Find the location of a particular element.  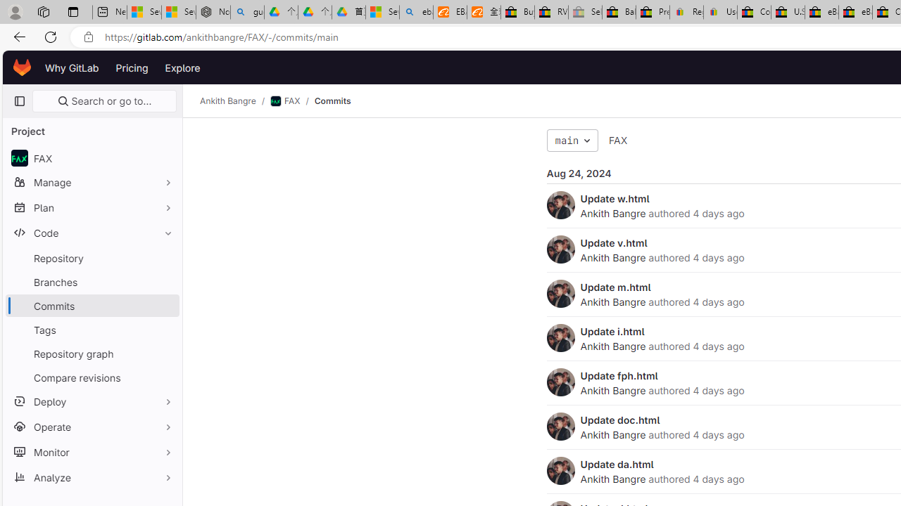

ebay - Search is located at coordinates (417, 13).